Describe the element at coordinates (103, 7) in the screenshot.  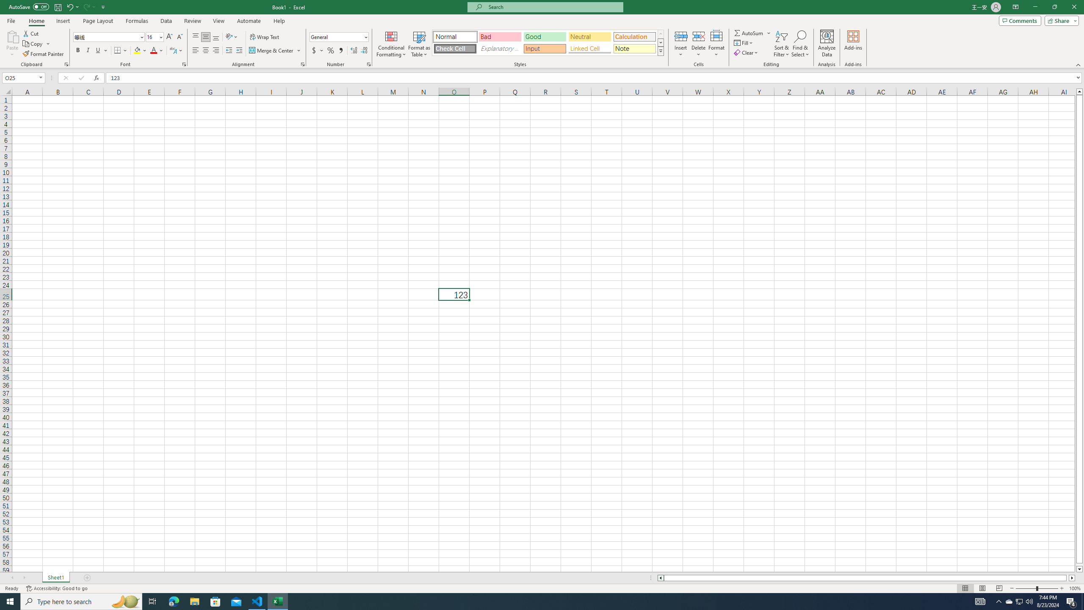
I see `Customize Quick Access Toolbar` at that location.